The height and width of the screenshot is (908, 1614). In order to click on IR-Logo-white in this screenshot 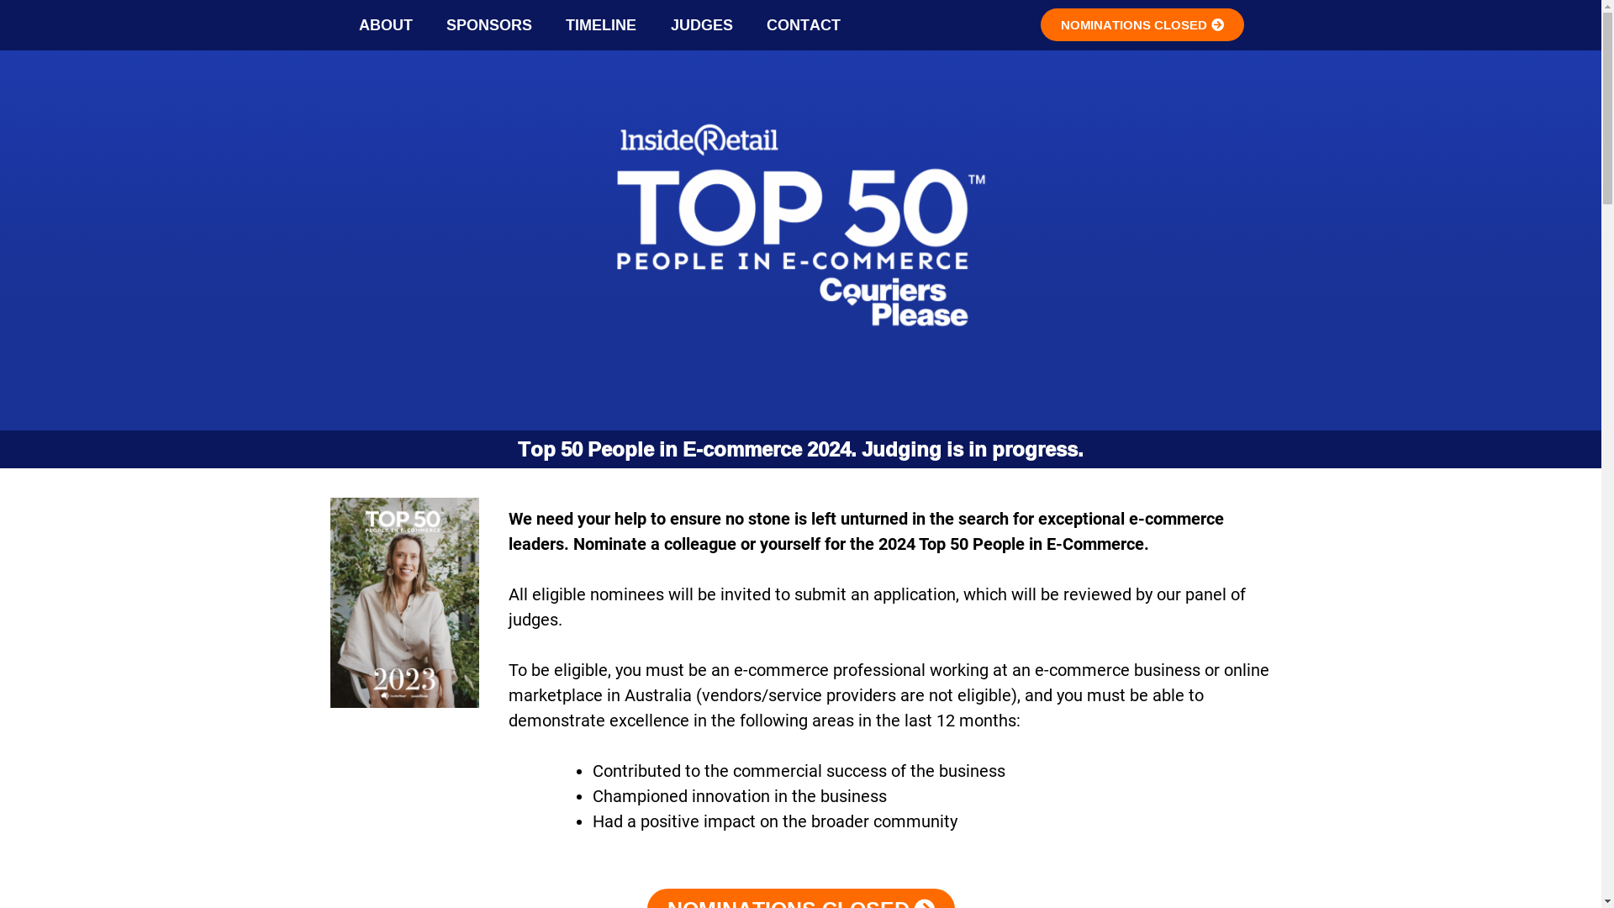, I will do `click(700, 140)`.